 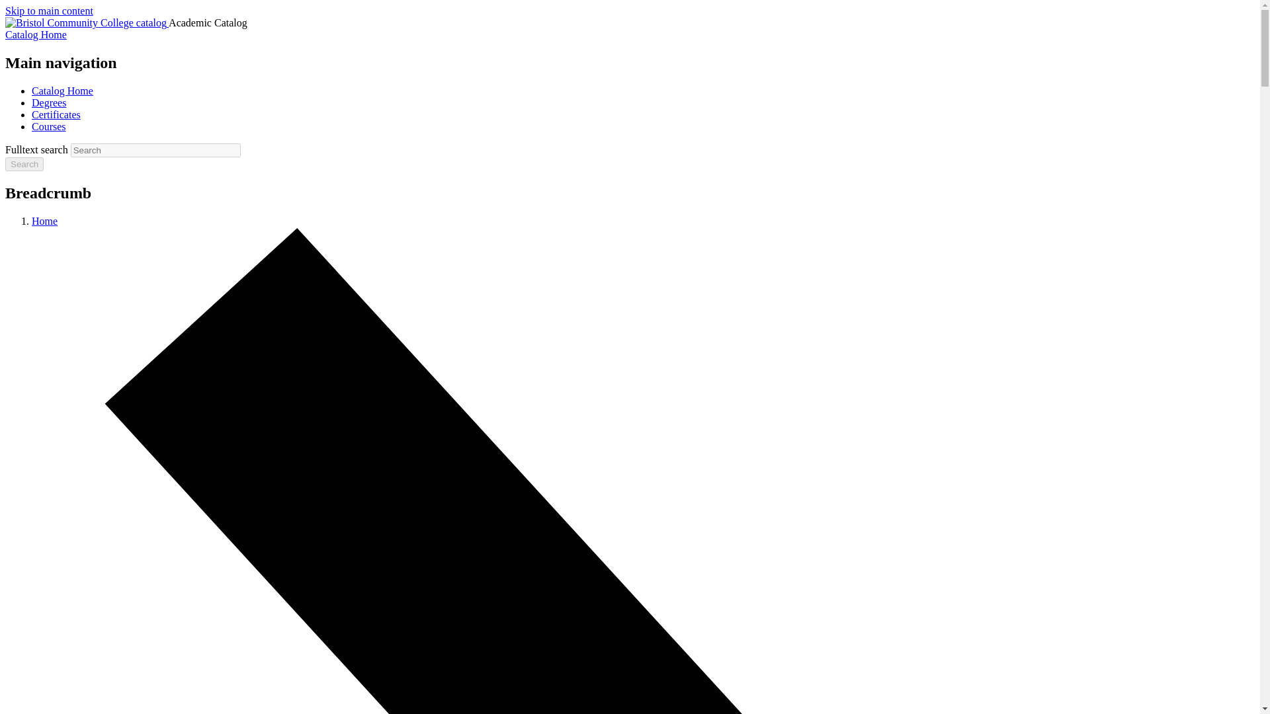 What do you see at coordinates (24, 164) in the screenshot?
I see `Search` at bounding box center [24, 164].